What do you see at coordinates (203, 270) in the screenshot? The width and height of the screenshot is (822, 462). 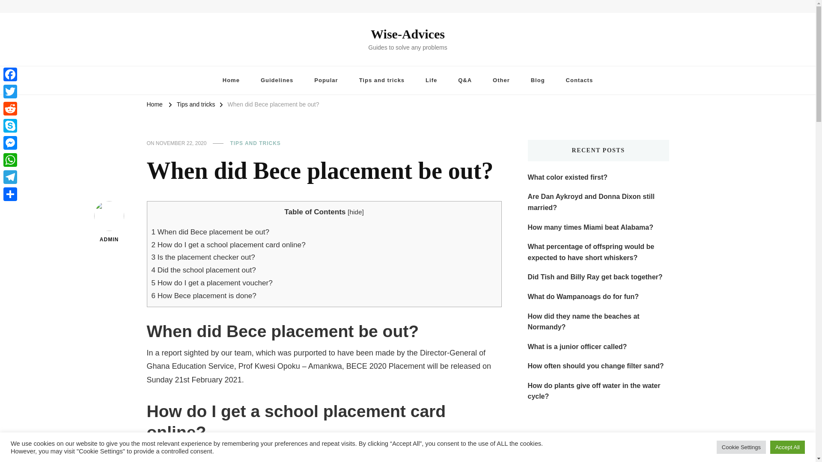 I see `4 Did the school placement out?` at bounding box center [203, 270].